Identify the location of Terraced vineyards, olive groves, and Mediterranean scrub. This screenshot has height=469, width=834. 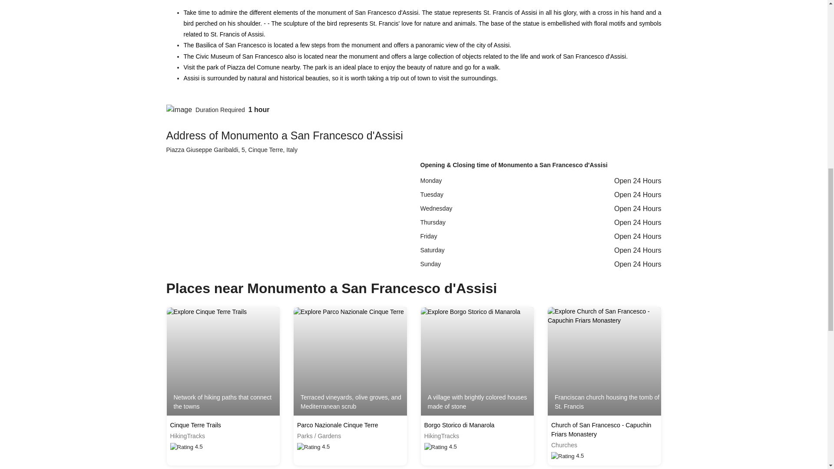
(350, 361).